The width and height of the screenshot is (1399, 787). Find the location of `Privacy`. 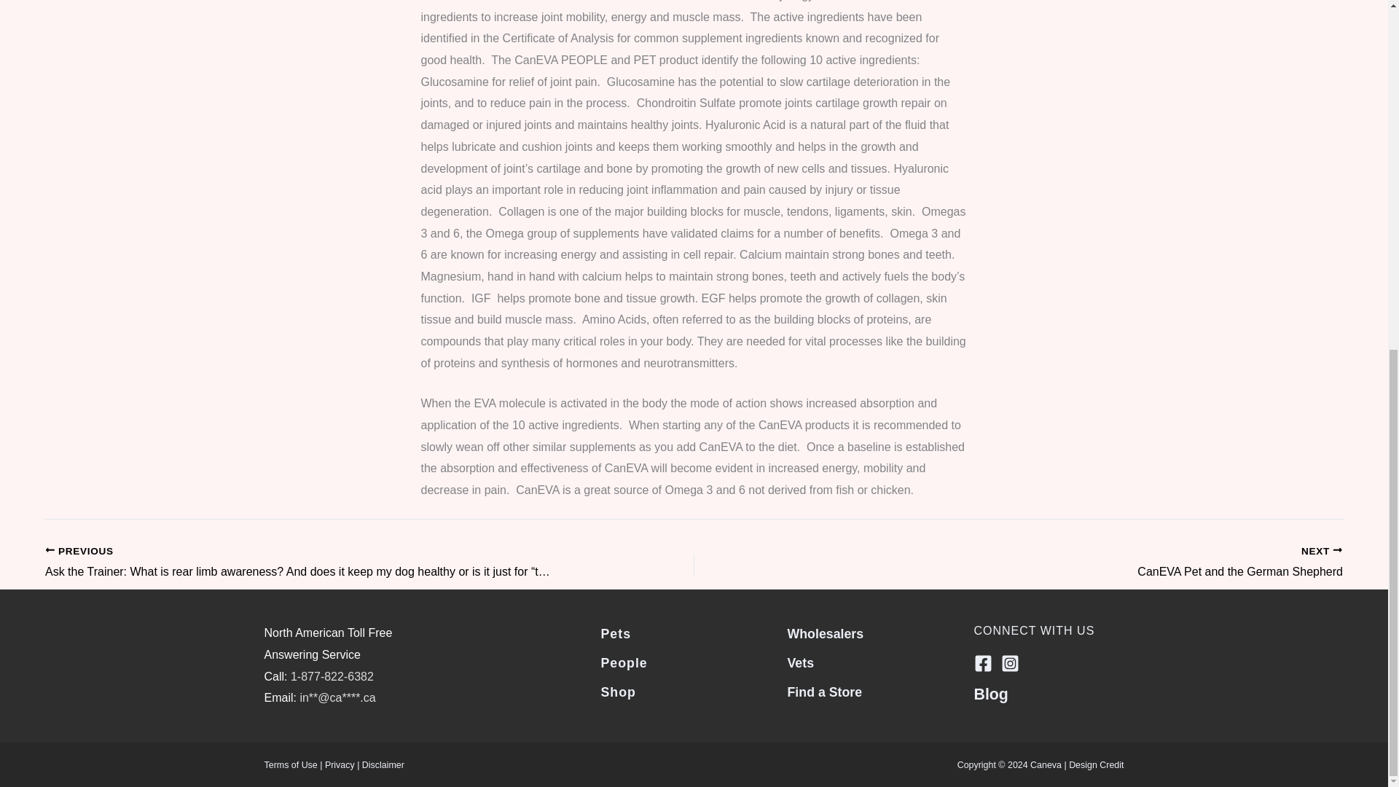

Privacy is located at coordinates (615, 634).